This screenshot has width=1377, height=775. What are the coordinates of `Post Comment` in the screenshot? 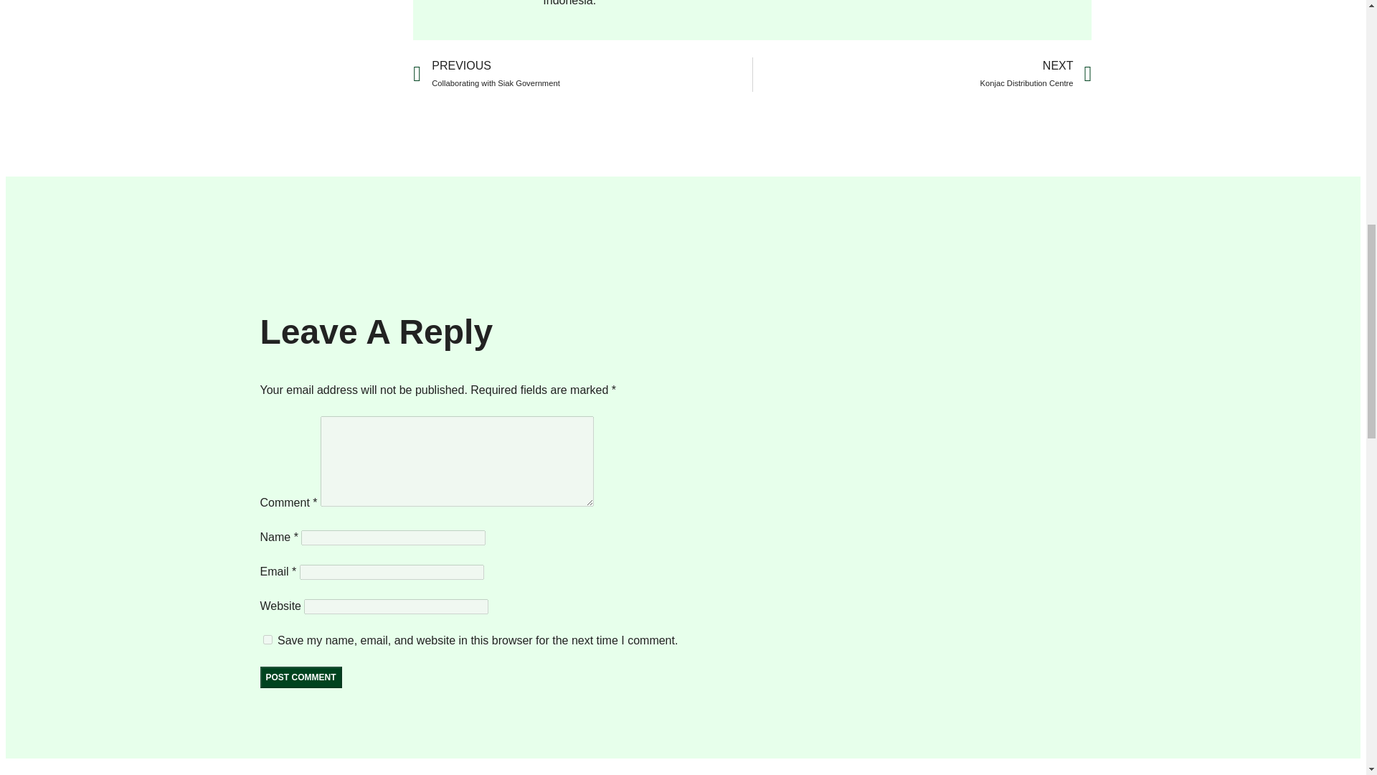 It's located at (582, 75).